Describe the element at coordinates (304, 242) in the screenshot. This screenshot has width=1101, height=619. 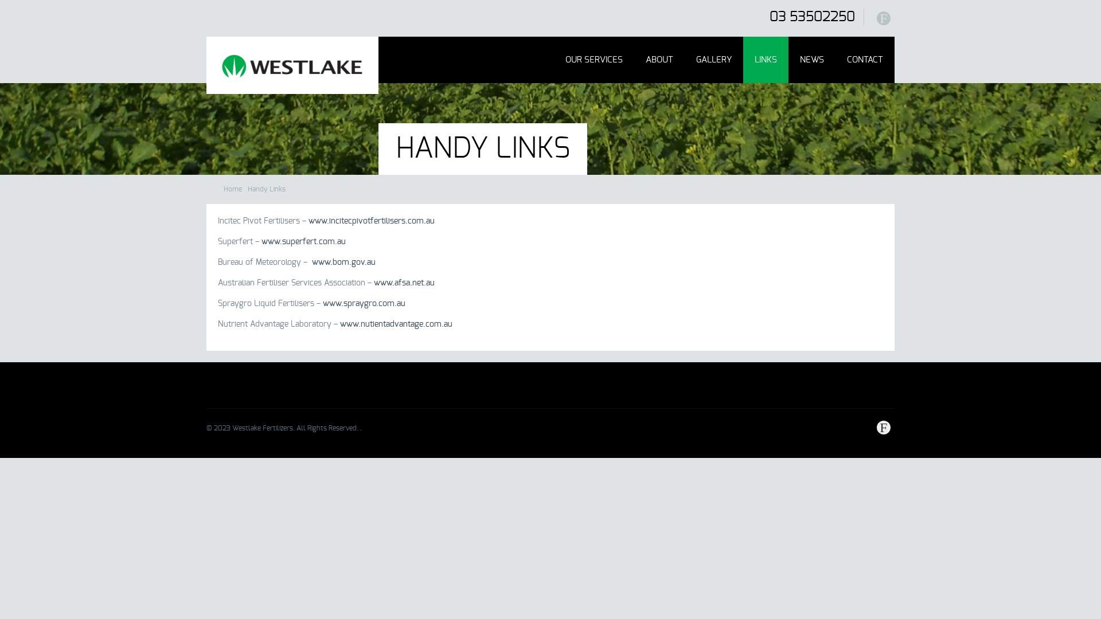
I see `www.superfert.com.au` at that location.